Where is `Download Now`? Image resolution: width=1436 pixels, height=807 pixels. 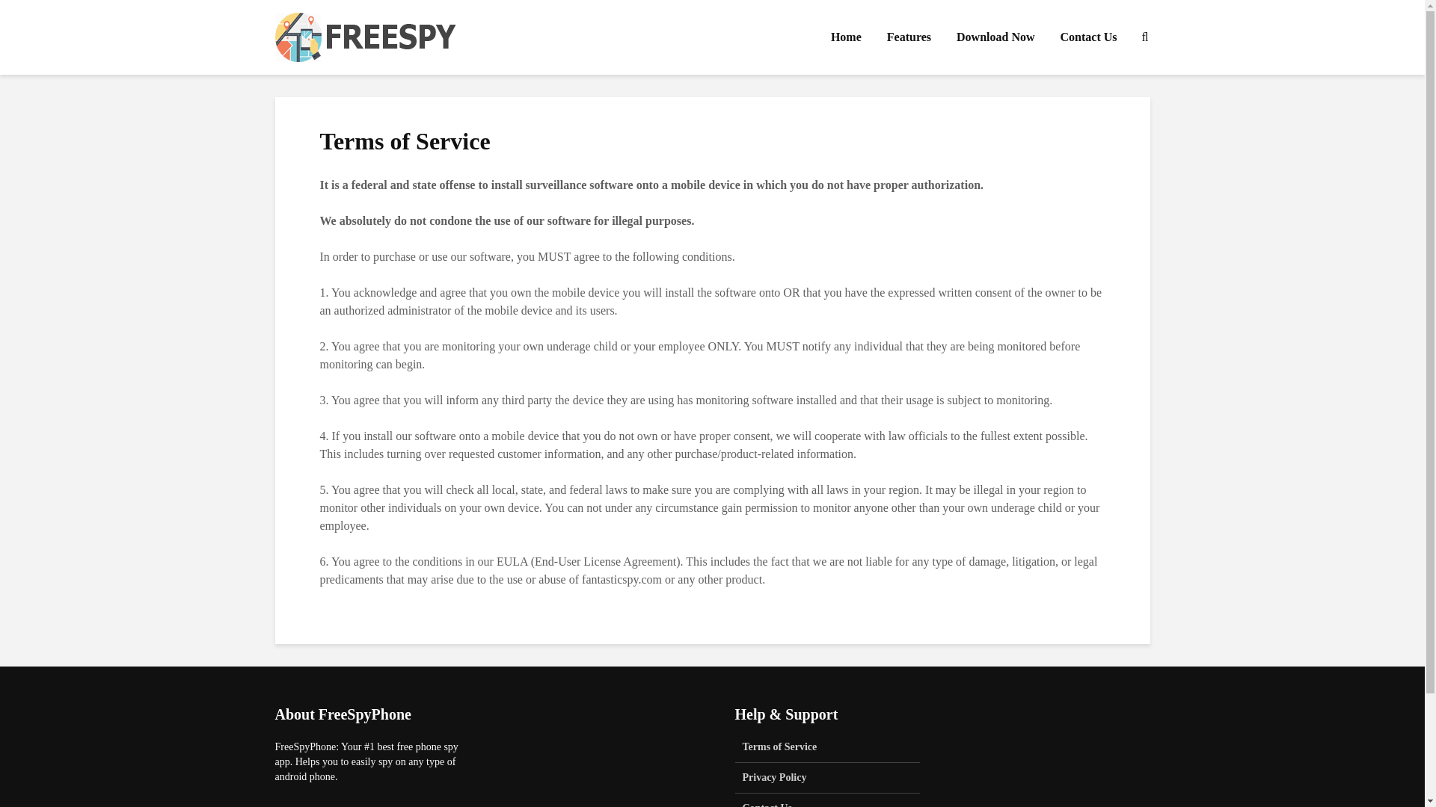
Download Now is located at coordinates (995, 37).